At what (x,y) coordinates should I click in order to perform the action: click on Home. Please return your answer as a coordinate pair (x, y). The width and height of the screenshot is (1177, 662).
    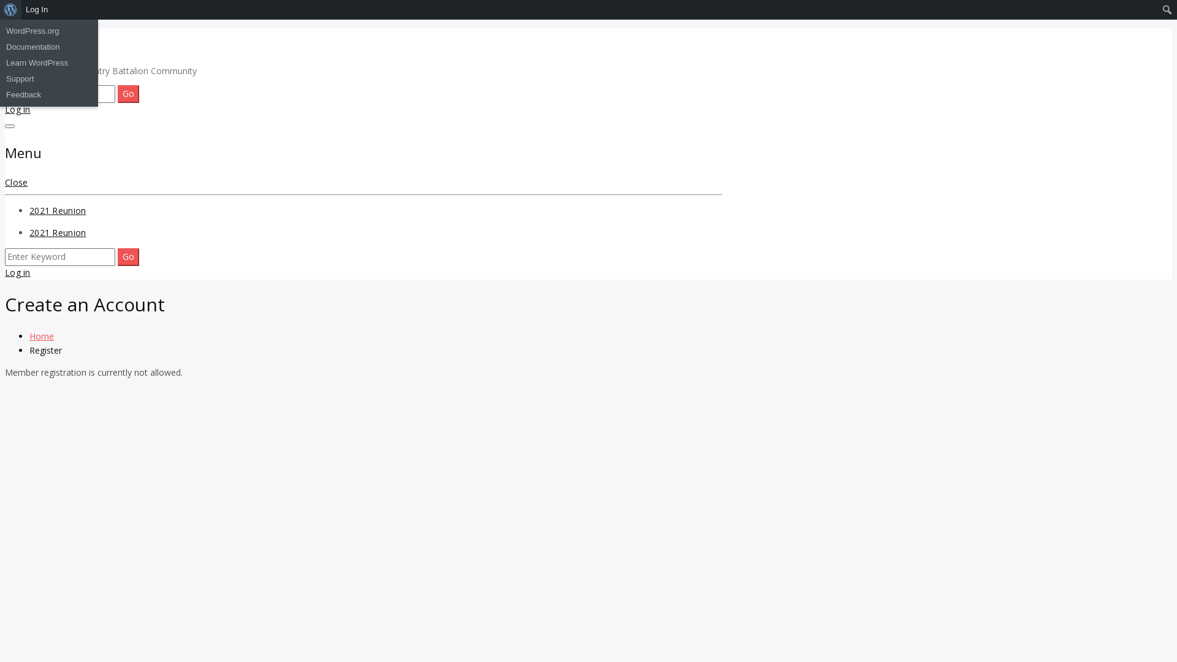
    Looking at the image, I should click on (42, 336).